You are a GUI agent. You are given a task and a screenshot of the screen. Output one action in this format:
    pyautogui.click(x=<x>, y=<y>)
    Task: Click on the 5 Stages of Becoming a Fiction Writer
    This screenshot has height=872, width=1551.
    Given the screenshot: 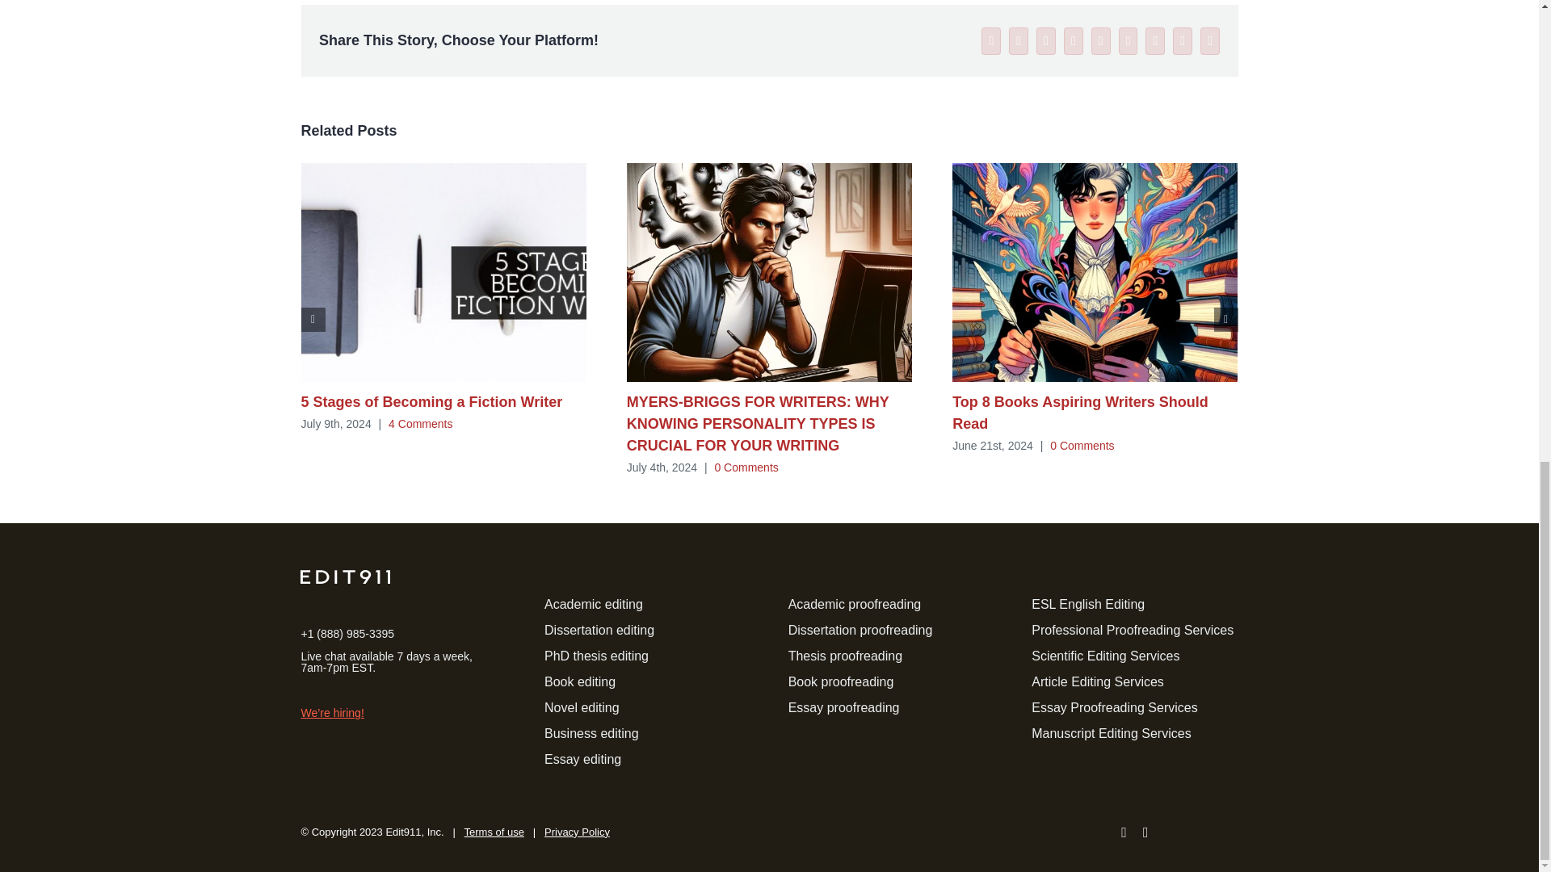 What is the action you would take?
    pyautogui.click(x=431, y=402)
    